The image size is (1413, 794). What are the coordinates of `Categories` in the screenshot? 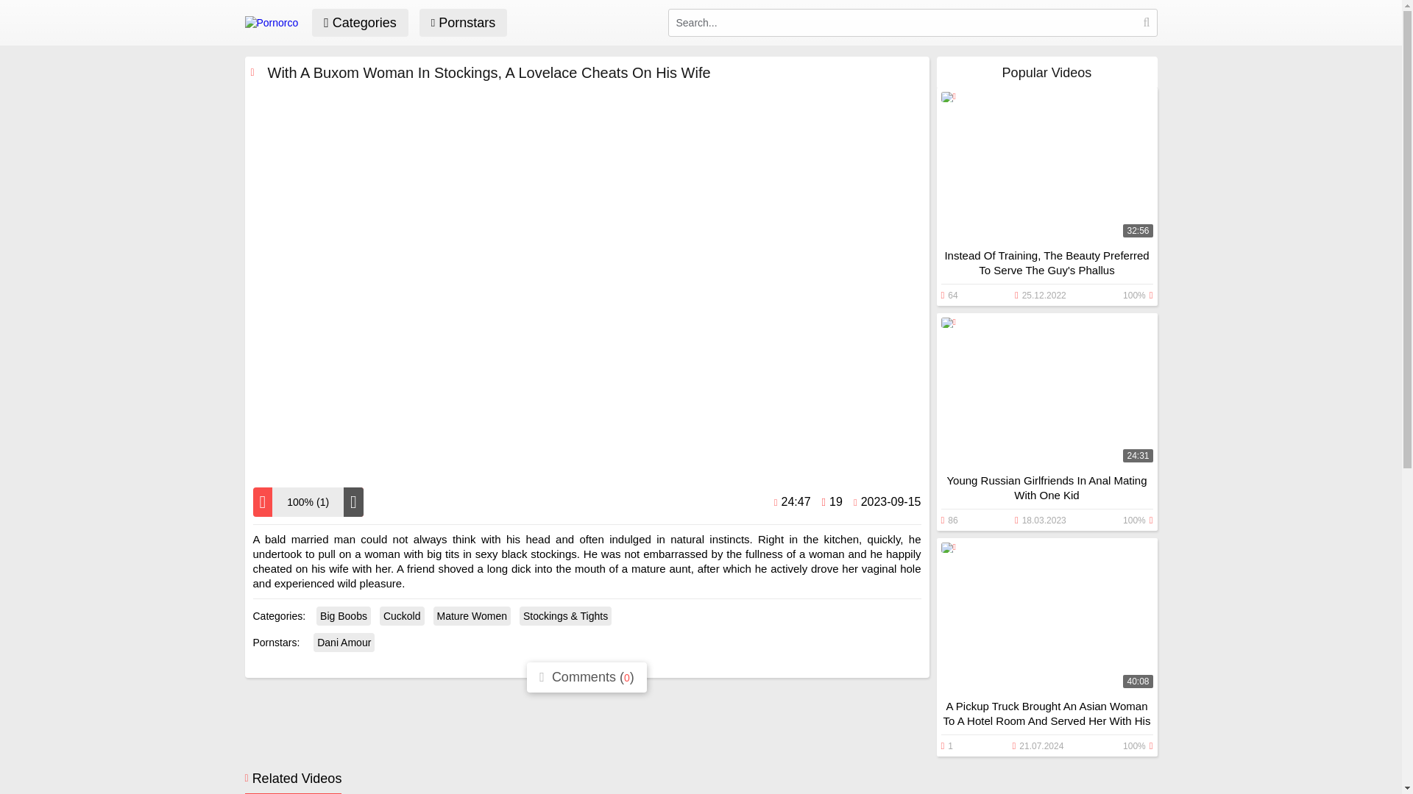 It's located at (360, 22).